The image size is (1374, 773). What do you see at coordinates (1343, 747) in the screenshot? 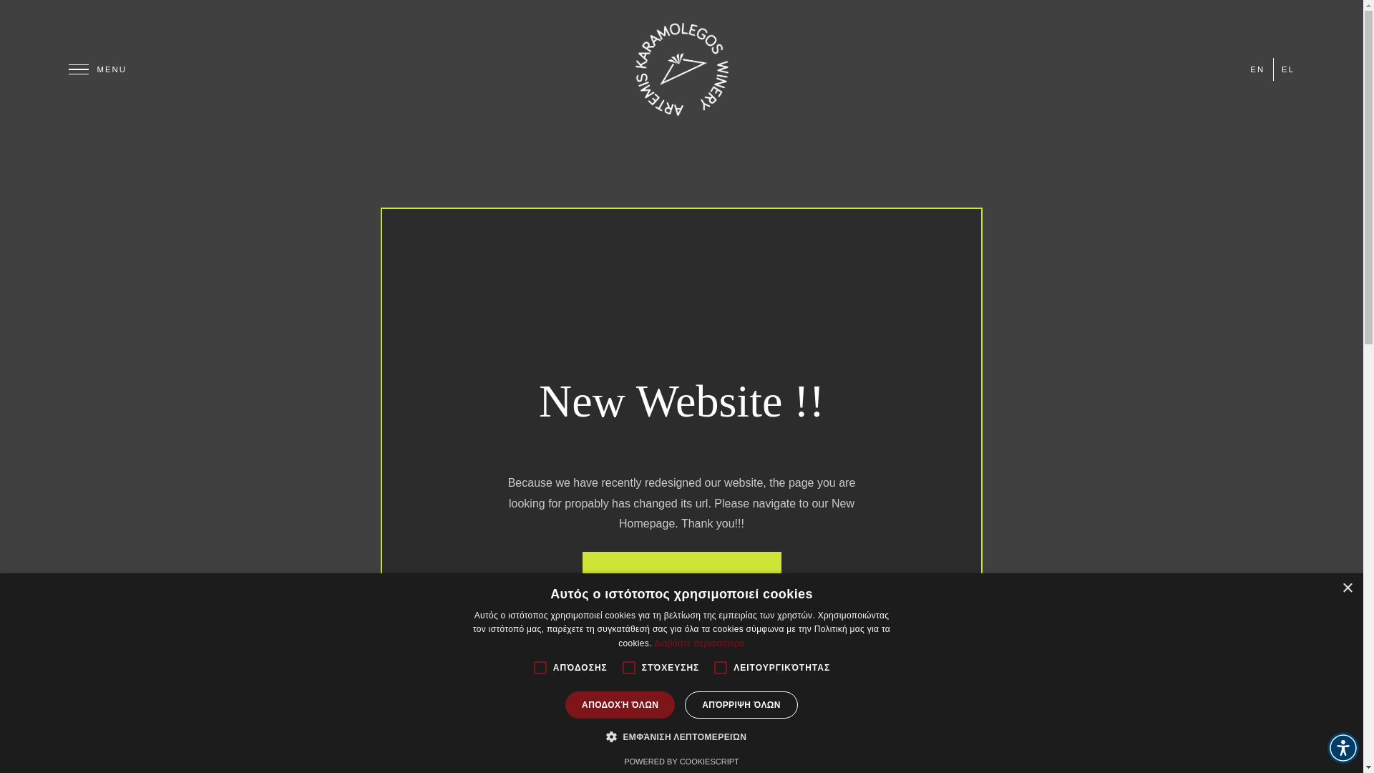
I see `Accessibility Menu` at bounding box center [1343, 747].